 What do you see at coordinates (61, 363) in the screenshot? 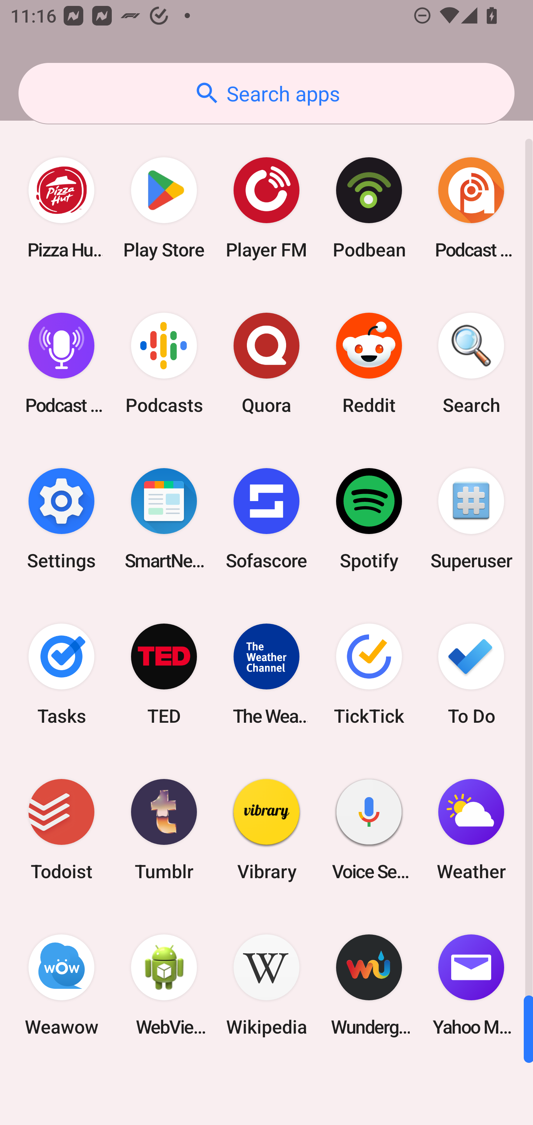
I see `Podcast Player` at bounding box center [61, 363].